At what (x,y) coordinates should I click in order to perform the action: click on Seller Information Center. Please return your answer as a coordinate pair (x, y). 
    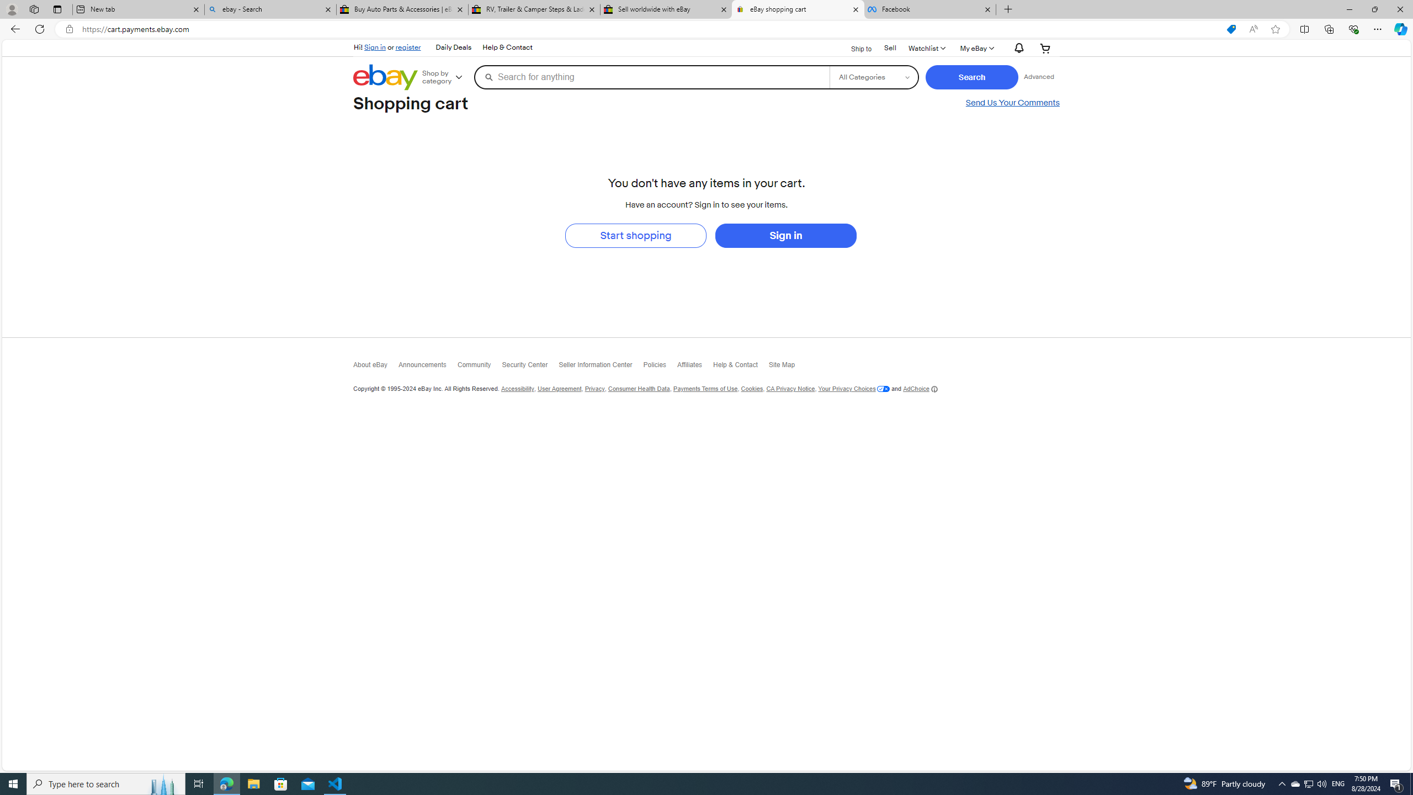
    Looking at the image, I should click on (601, 368).